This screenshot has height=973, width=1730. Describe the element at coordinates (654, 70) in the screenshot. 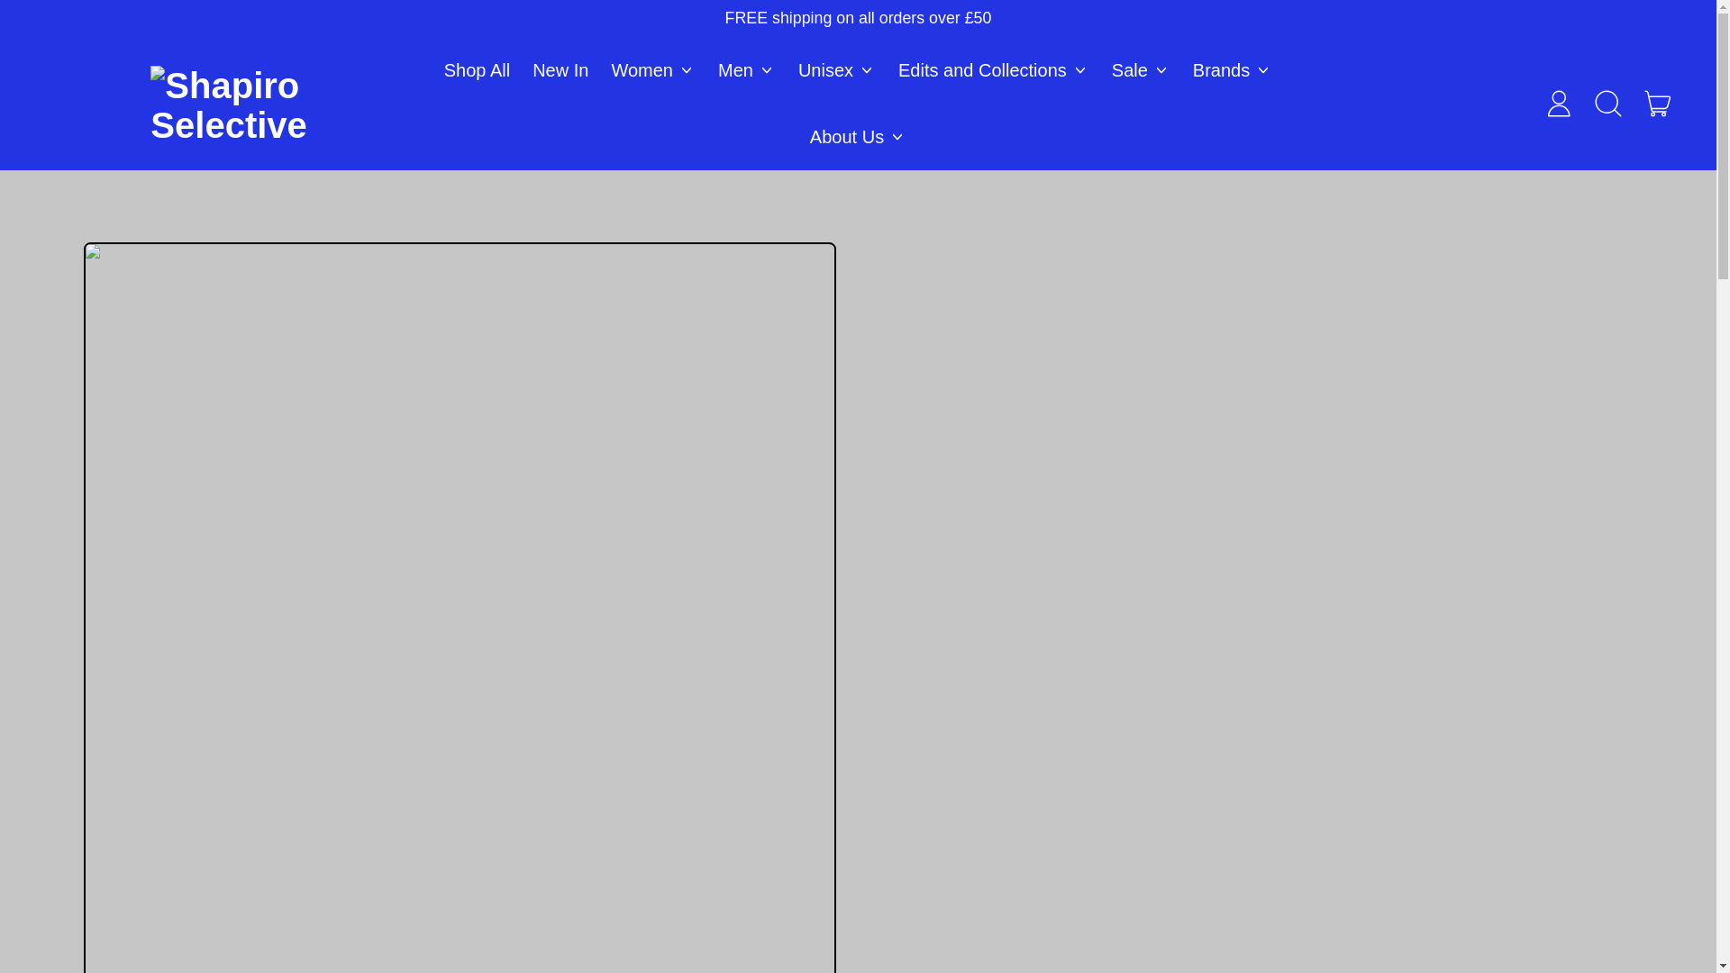

I see `Women` at that location.